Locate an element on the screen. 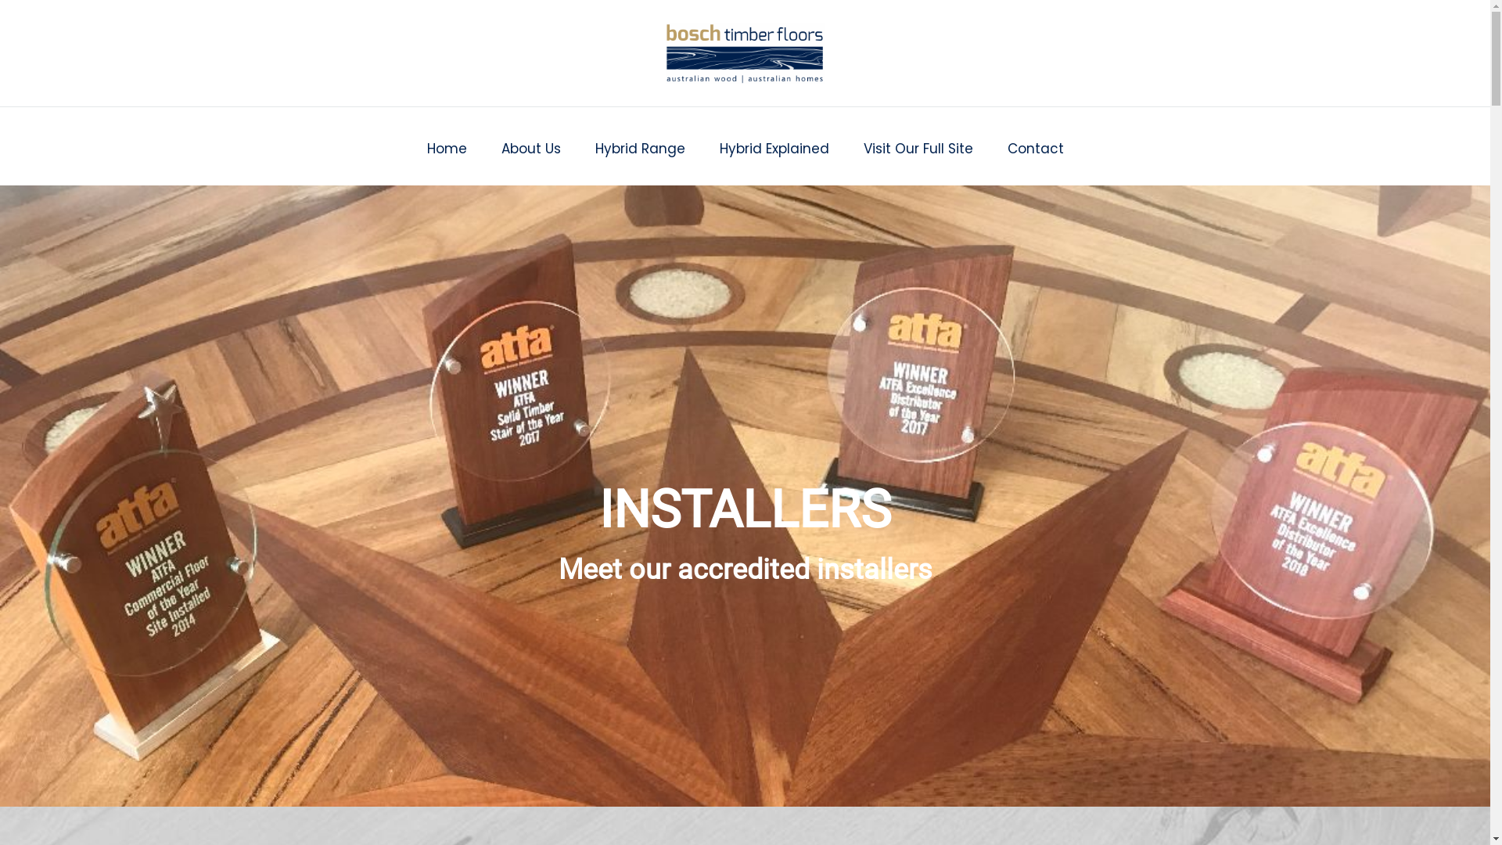 The image size is (1502, 845). About Us is located at coordinates (530, 146).